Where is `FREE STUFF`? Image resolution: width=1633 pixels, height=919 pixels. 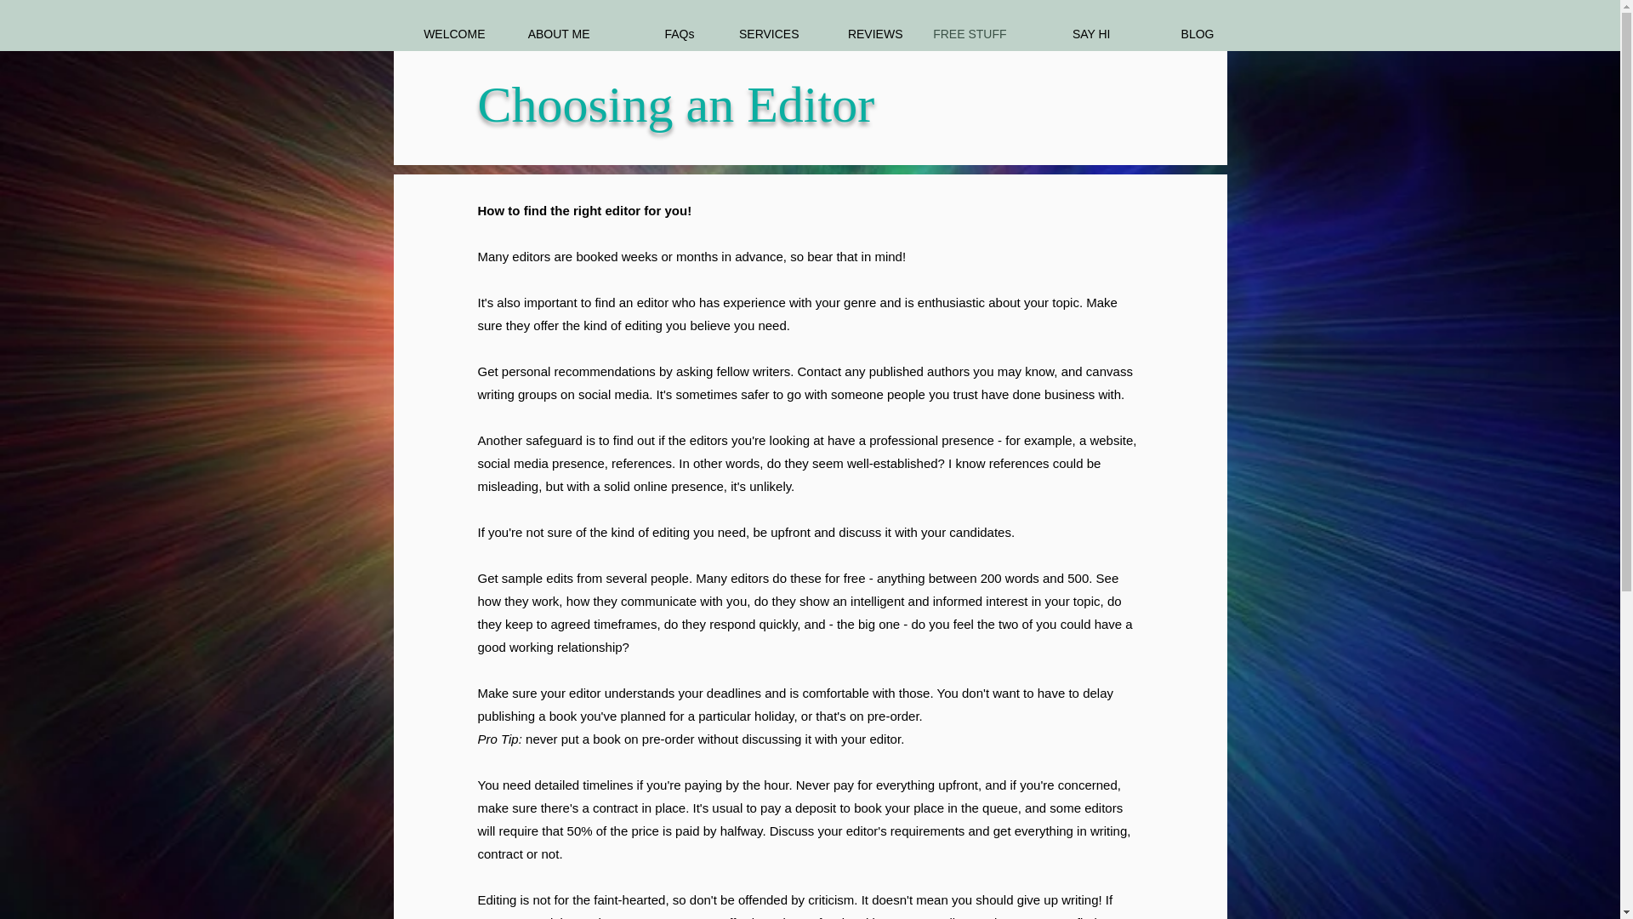 FREE STUFF is located at coordinates (966, 34).